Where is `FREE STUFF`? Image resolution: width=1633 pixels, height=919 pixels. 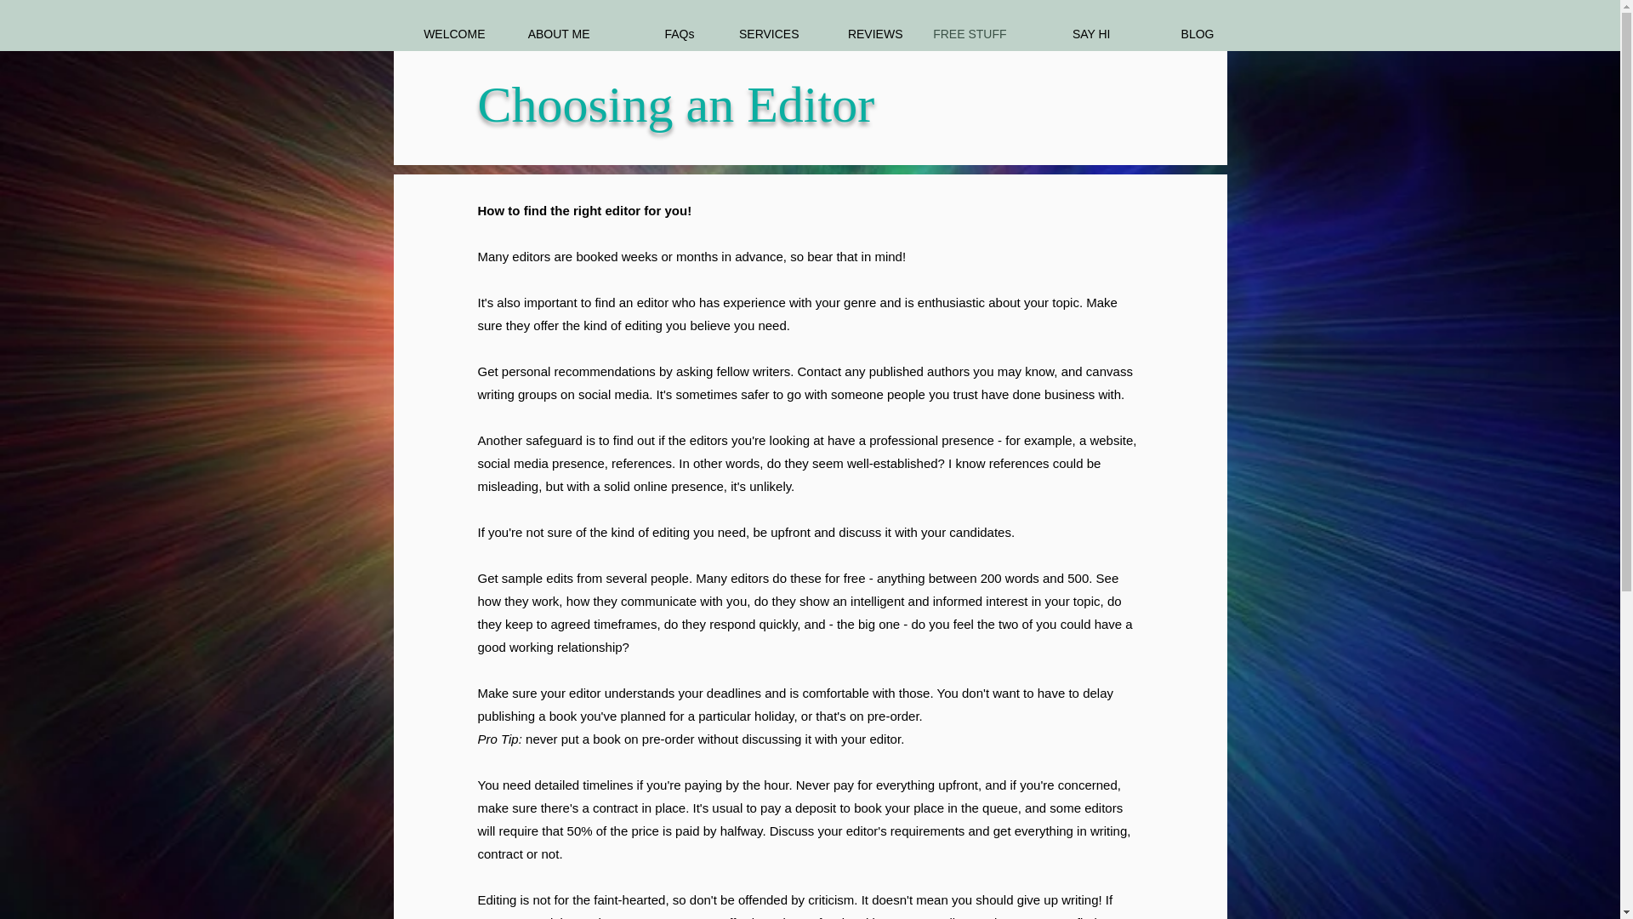 FREE STUFF is located at coordinates (966, 34).